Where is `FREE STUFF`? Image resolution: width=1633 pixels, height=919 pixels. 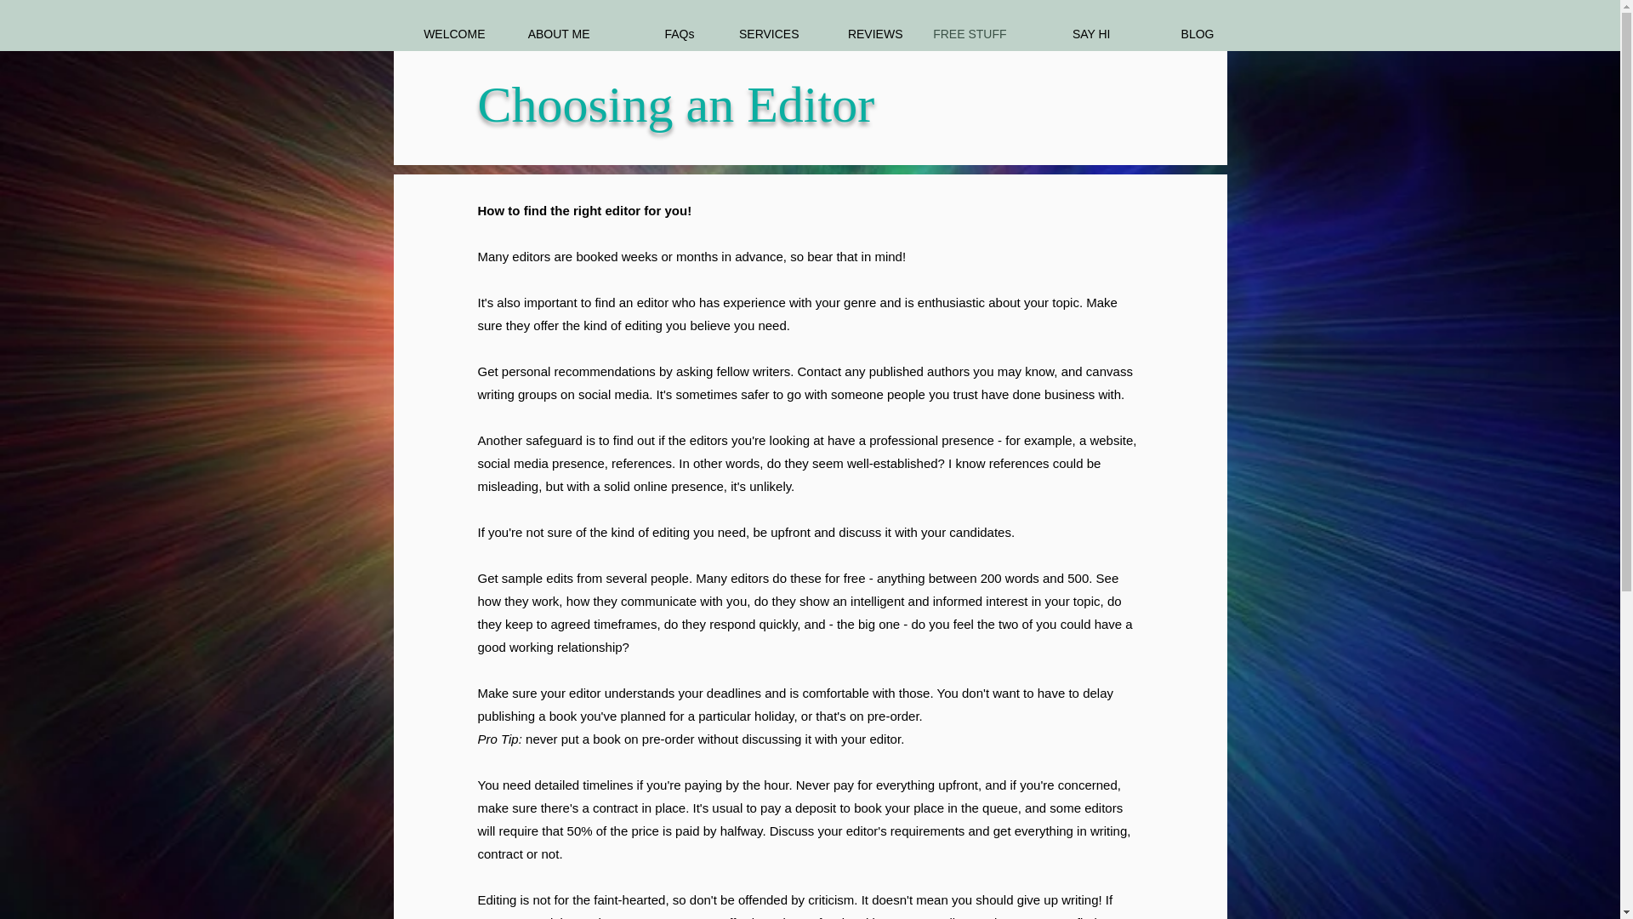 FREE STUFF is located at coordinates (966, 34).